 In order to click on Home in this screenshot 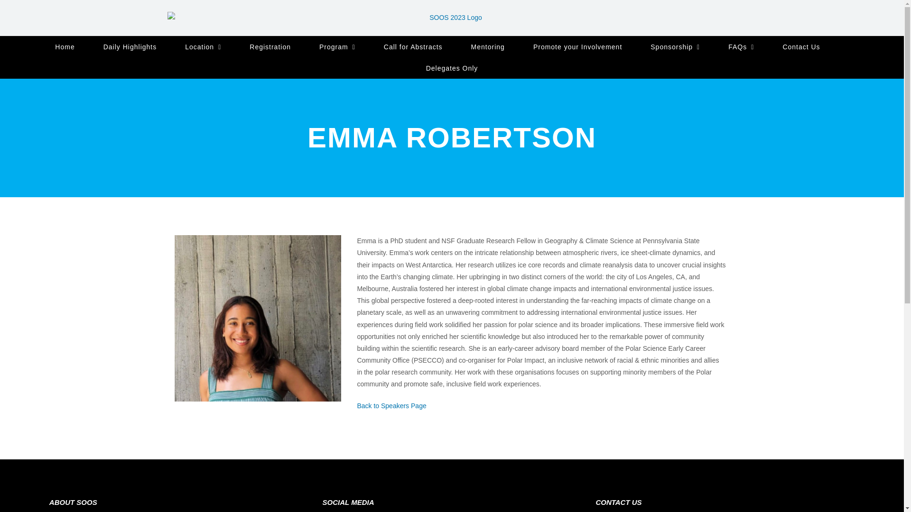, I will do `click(65, 46)`.